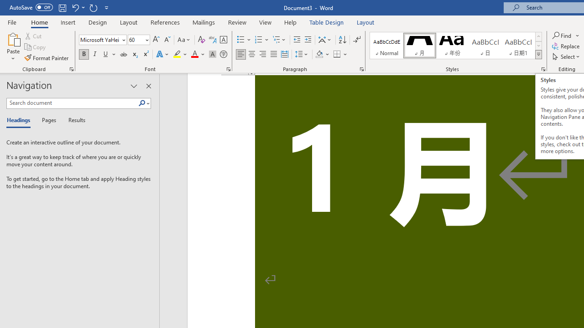 This screenshot has height=328, width=584. Describe the element at coordinates (136, 40) in the screenshot. I see `Font Size` at that location.